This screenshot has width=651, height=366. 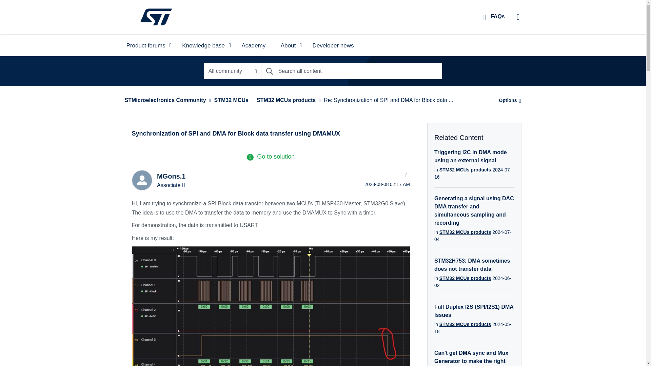 I want to click on MGons.1, so click(x=141, y=180).